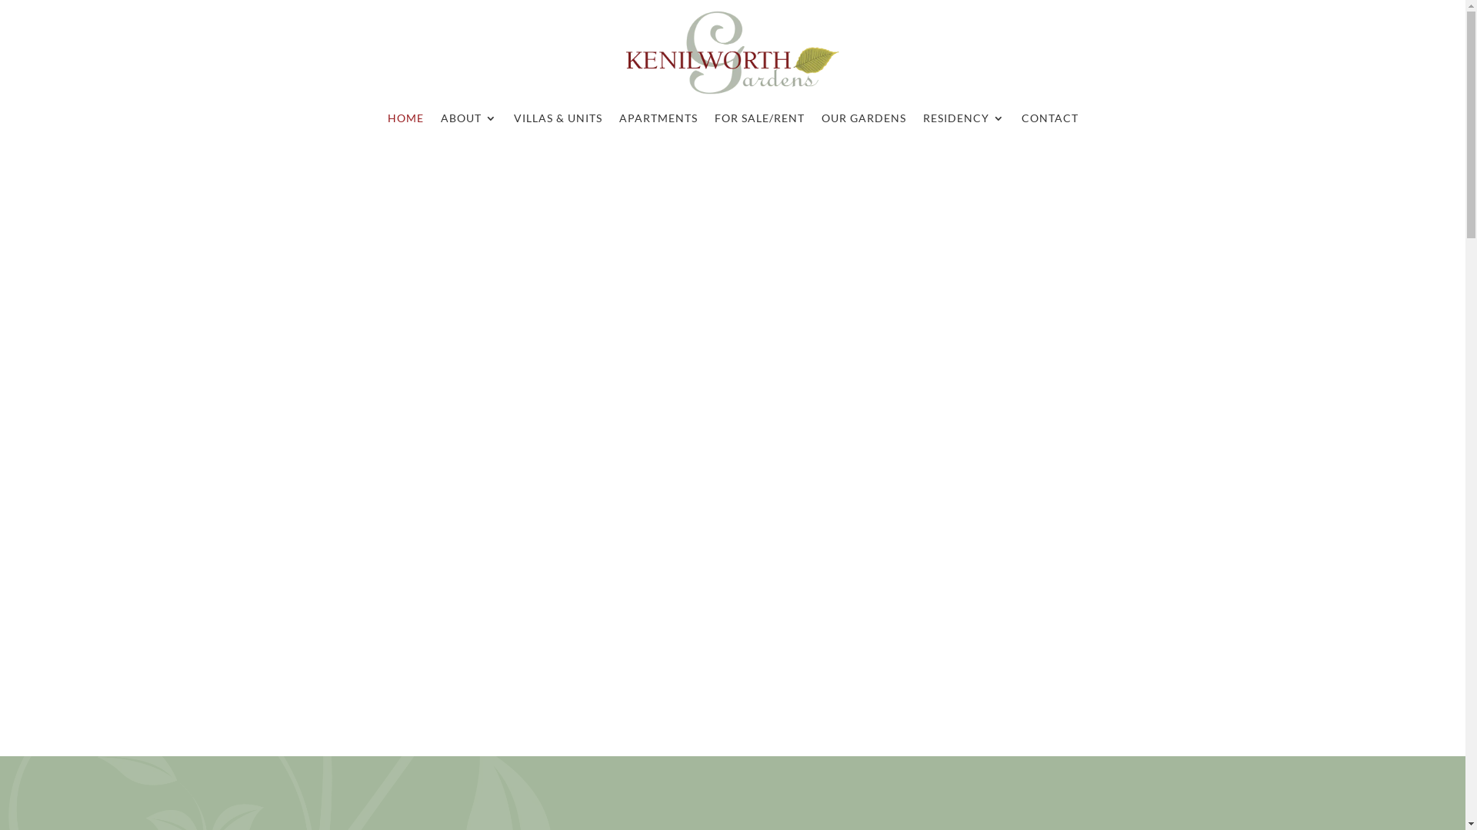 The height and width of the screenshot is (830, 1477). What do you see at coordinates (558, 121) in the screenshot?
I see `VILLAS & UNITS` at bounding box center [558, 121].